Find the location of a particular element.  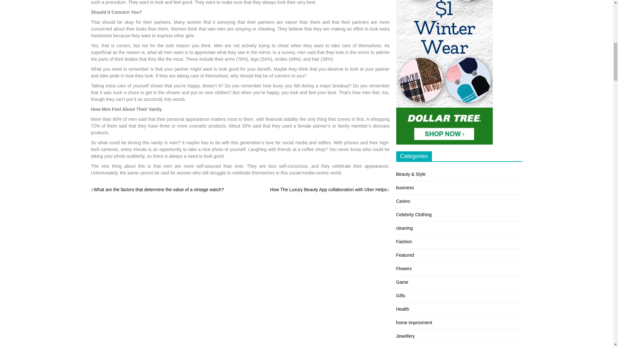

Fashion is located at coordinates (404, 242).